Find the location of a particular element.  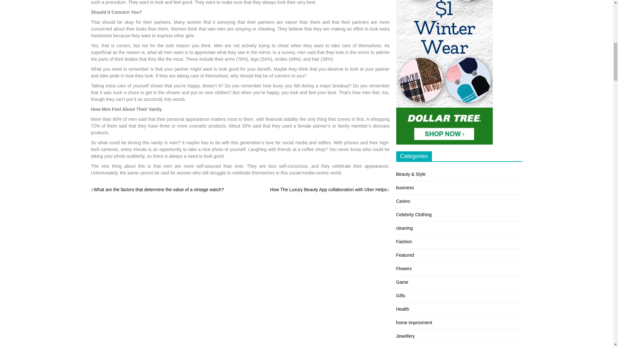

Fashion is located at coordinates (404, 242).